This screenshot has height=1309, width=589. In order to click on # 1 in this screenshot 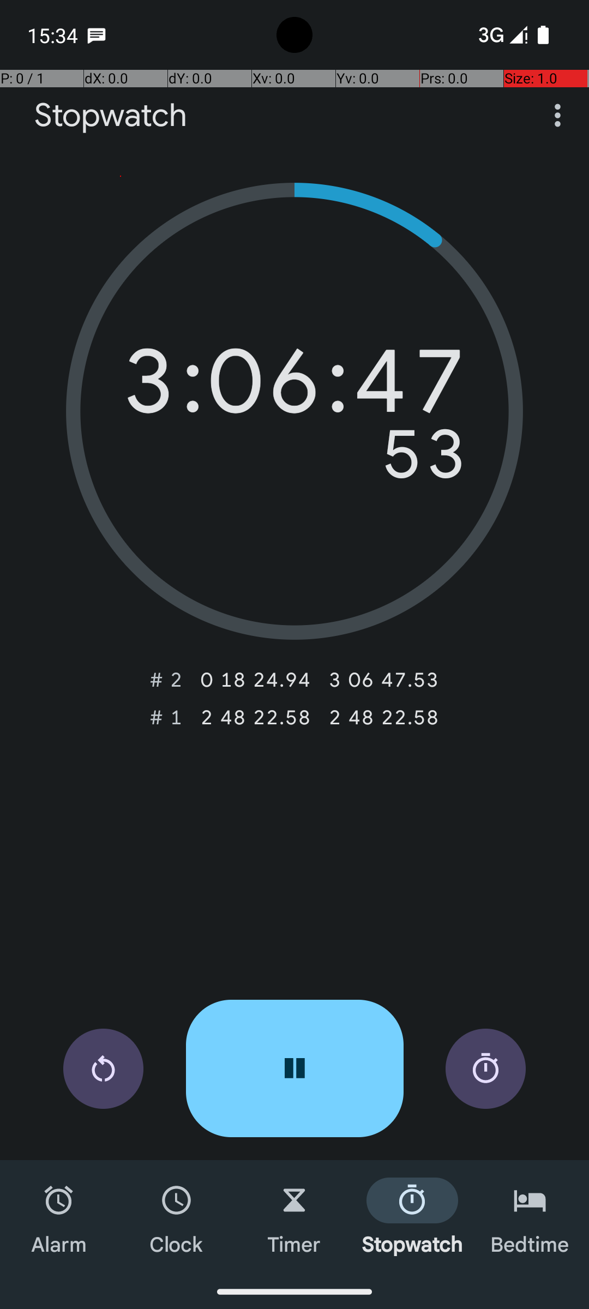, I will do `click(166, 717)`.